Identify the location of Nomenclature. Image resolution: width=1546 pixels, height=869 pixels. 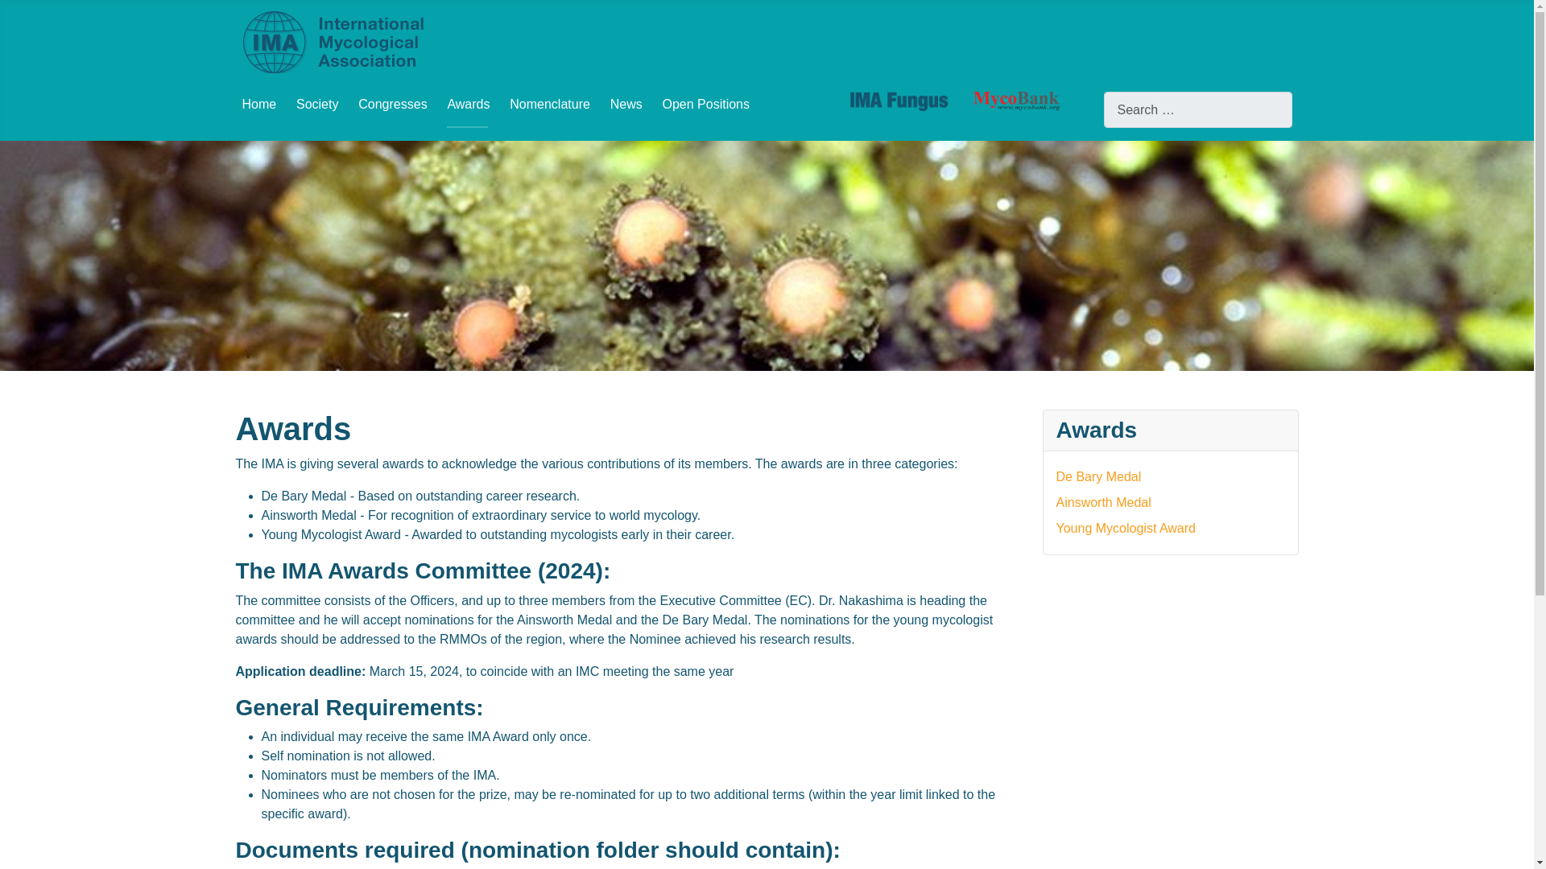
(550, 104).